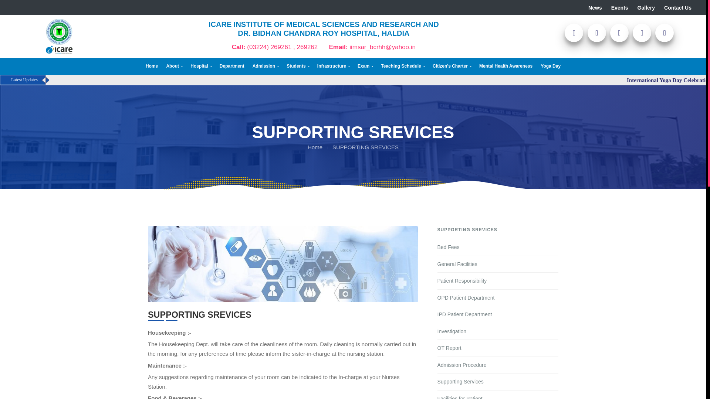  Describe the element at coordinates (174, 66) in the screenshot. I see `About` at that location.